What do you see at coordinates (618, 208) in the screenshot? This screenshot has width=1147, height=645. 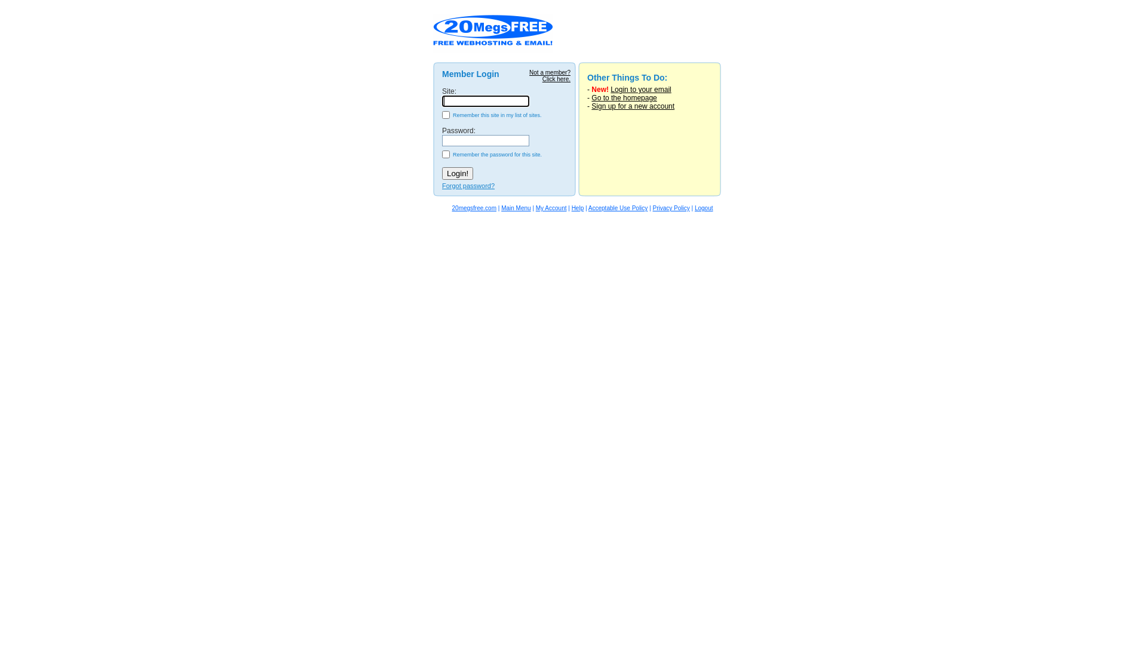 I see `Acceptable Use Policy` at bounding box center [618, 208].